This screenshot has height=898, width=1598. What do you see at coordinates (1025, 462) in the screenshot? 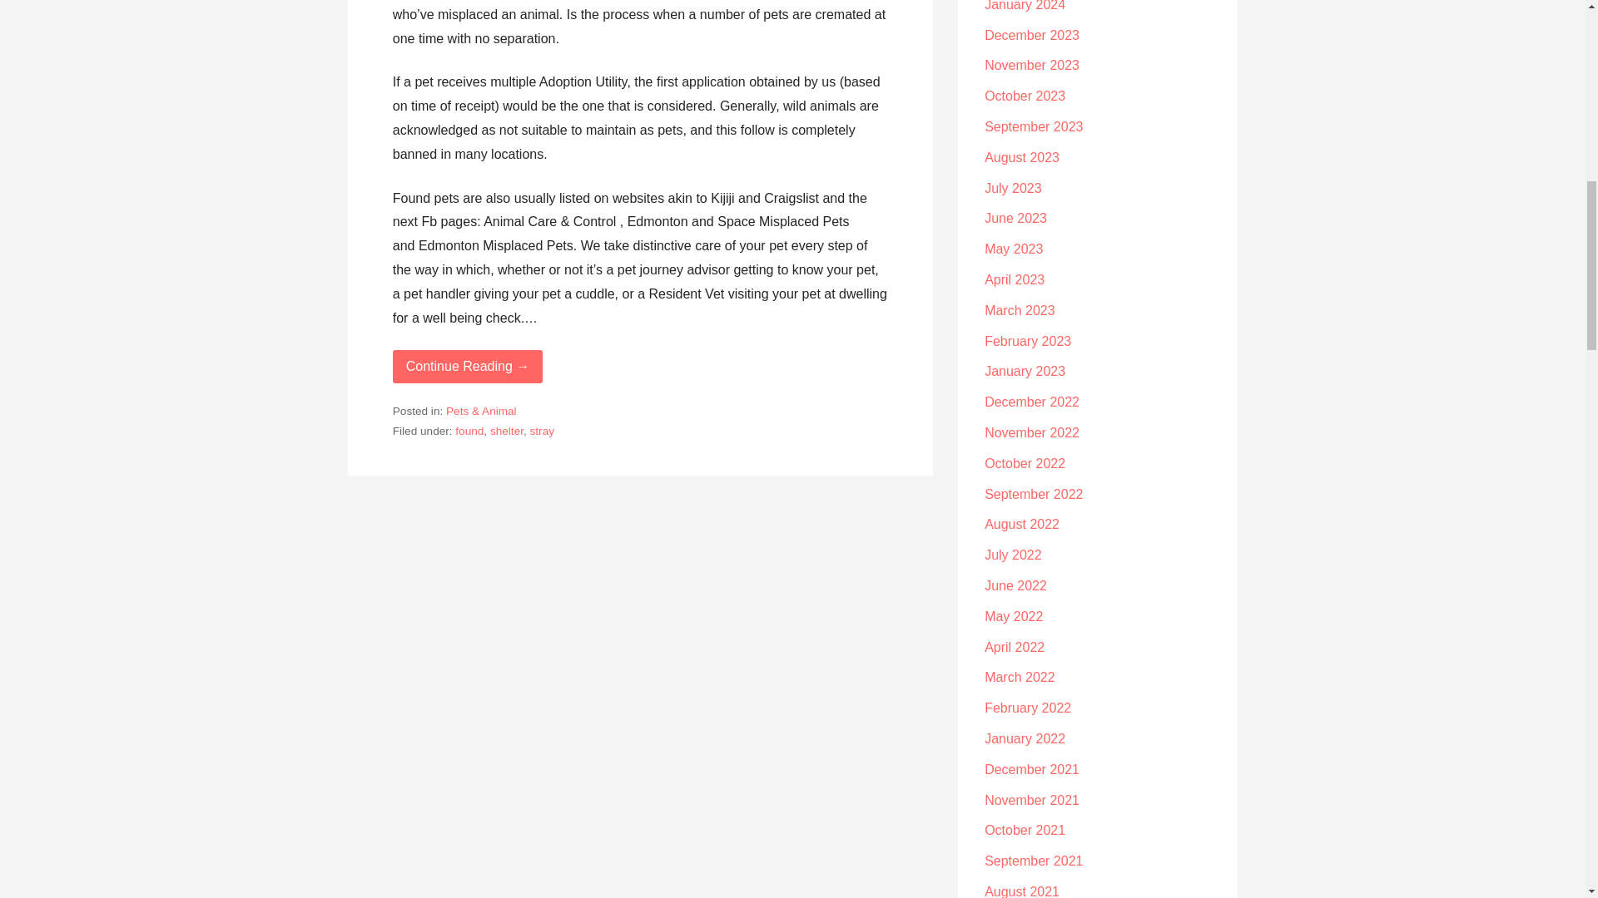
I see `October 2022` at bounding box center [1025, 462].